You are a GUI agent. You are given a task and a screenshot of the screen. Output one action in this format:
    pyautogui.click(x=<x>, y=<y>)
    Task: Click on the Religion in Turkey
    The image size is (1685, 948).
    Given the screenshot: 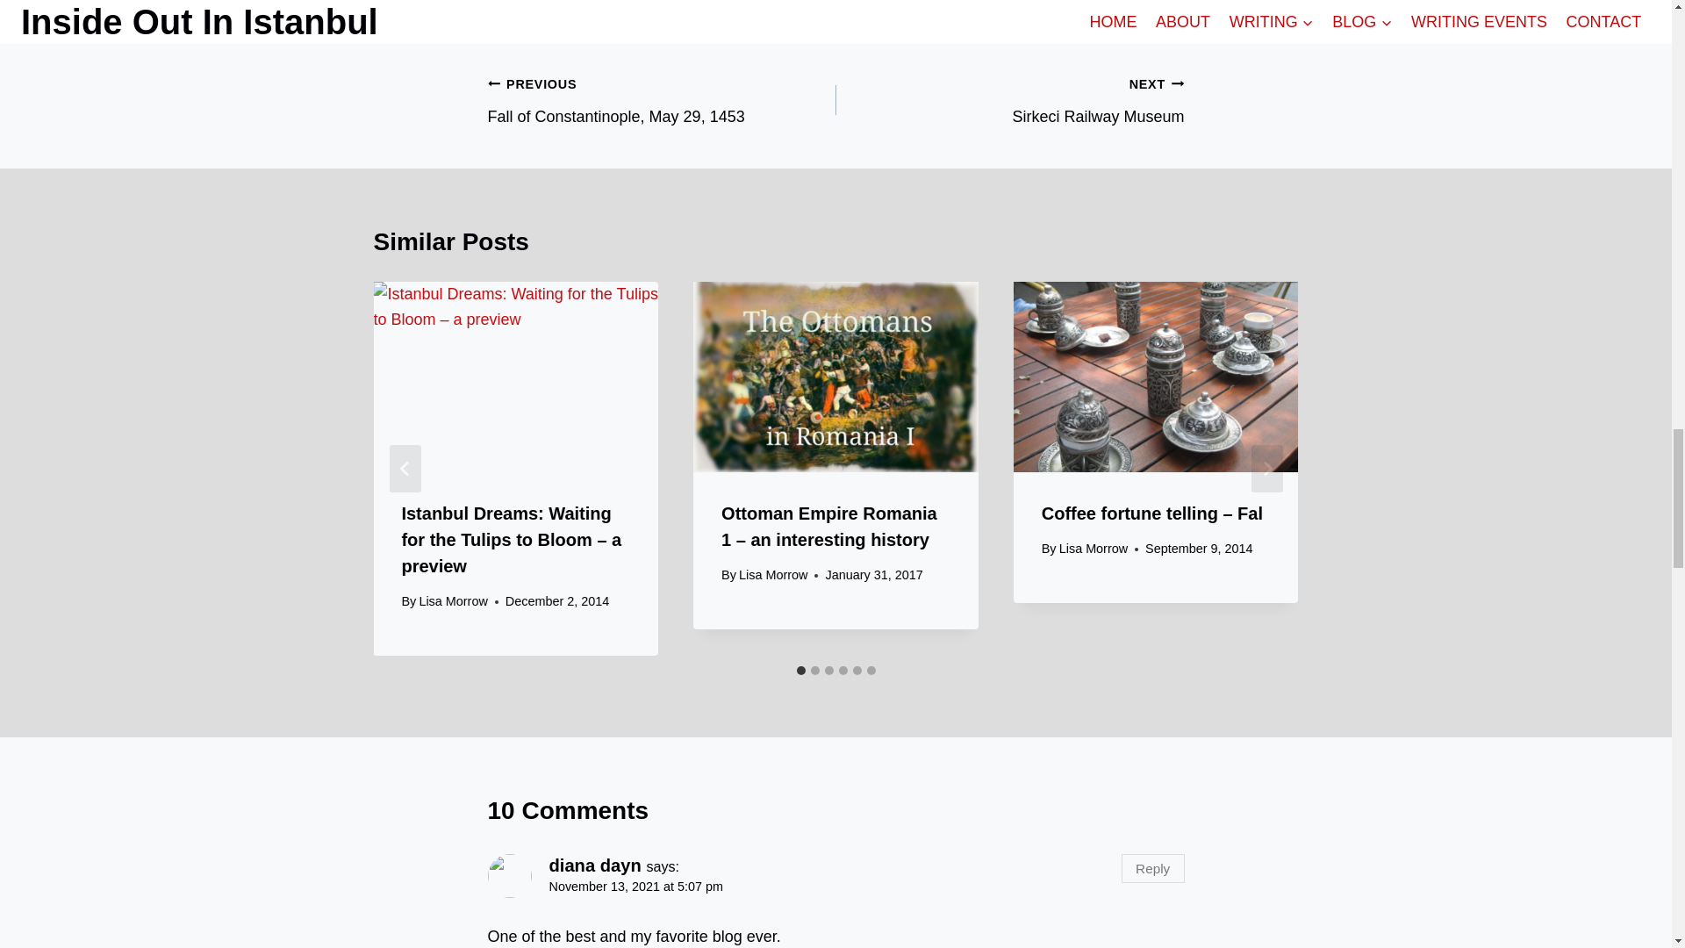 What is the action you would take?
    pyautogui.click(x=1009, y=100)
    